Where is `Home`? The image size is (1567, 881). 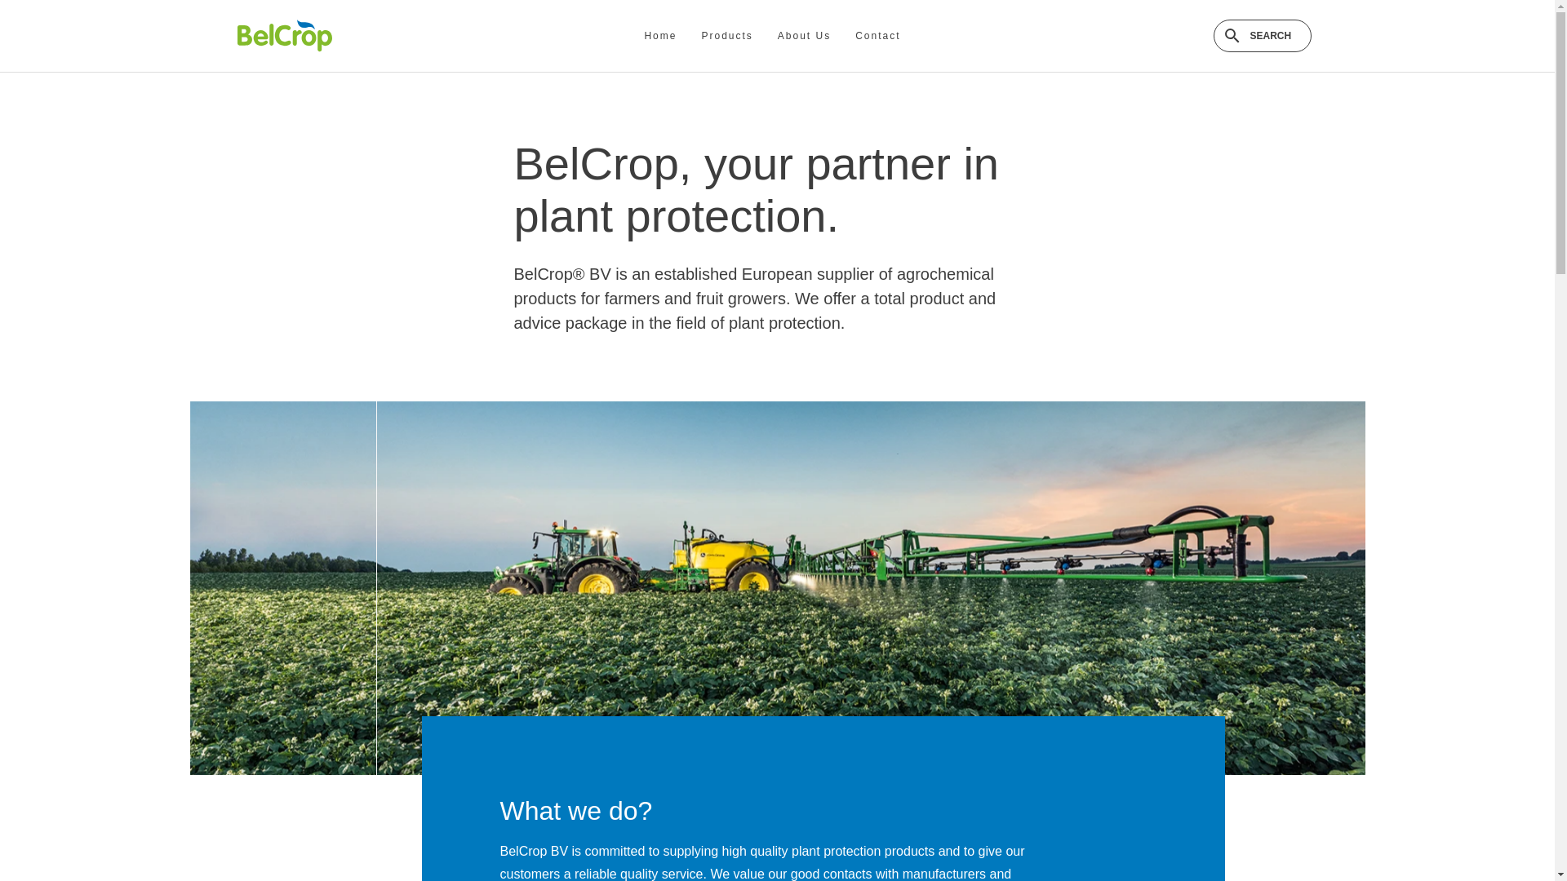 Home is located at coordinates (660, 36).